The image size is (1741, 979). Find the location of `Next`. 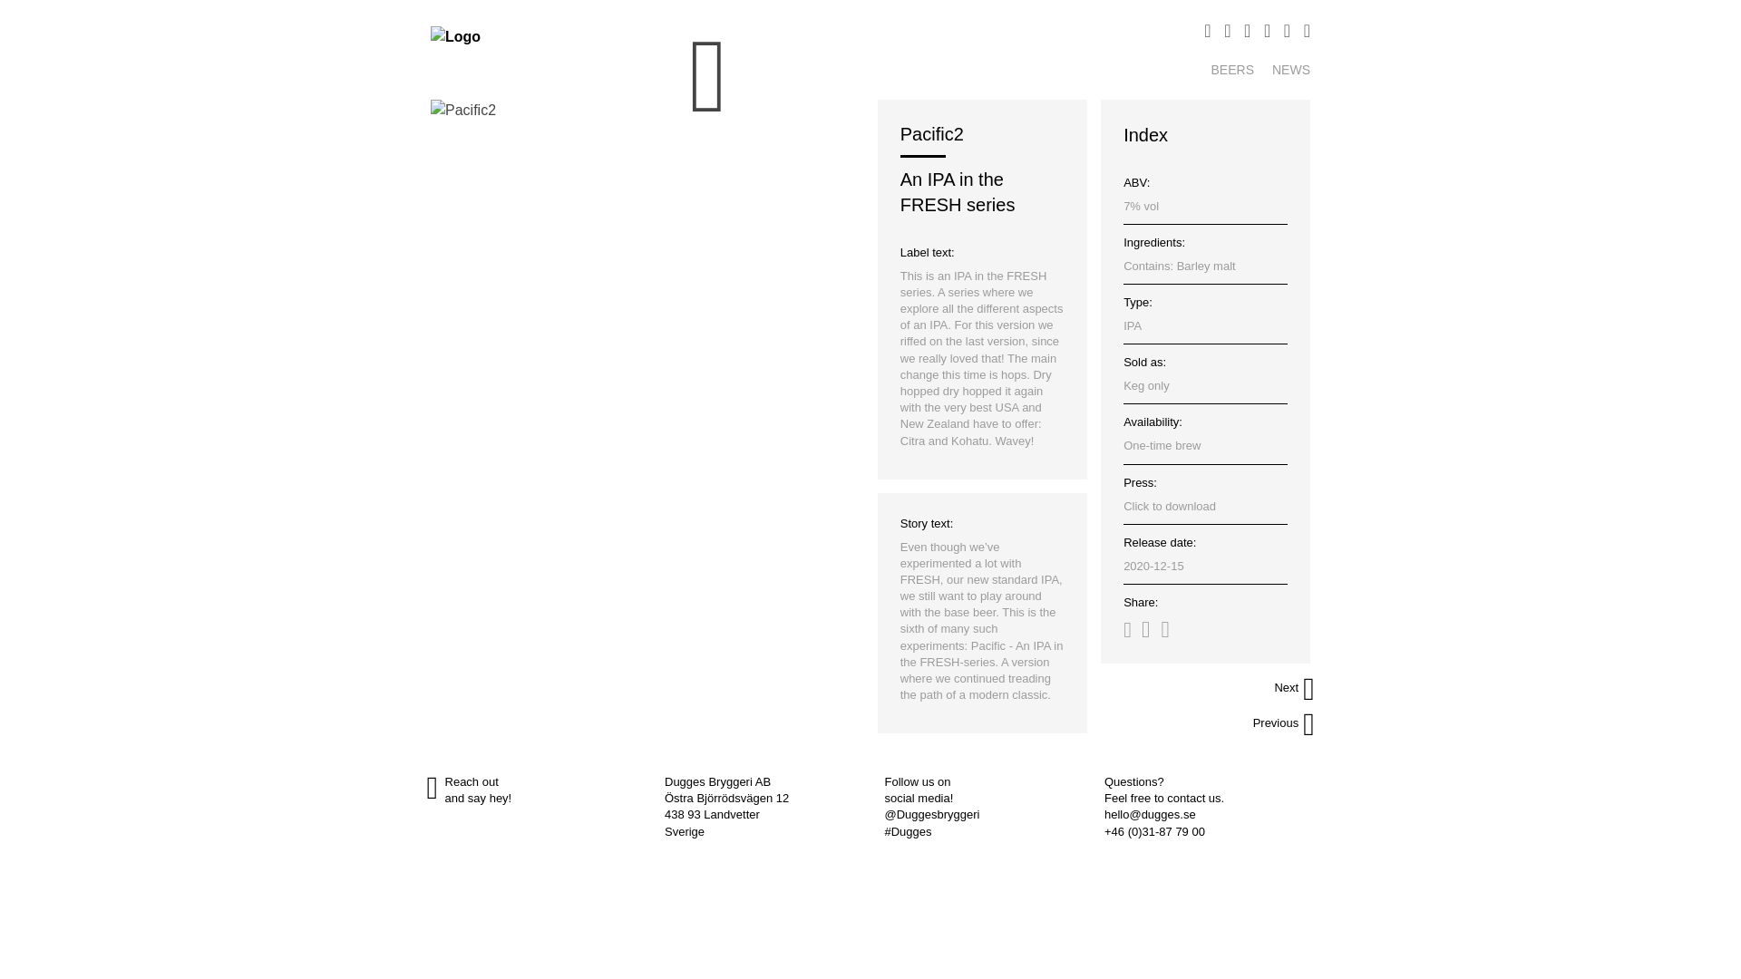

Next is located at coordinates (1286, 689).